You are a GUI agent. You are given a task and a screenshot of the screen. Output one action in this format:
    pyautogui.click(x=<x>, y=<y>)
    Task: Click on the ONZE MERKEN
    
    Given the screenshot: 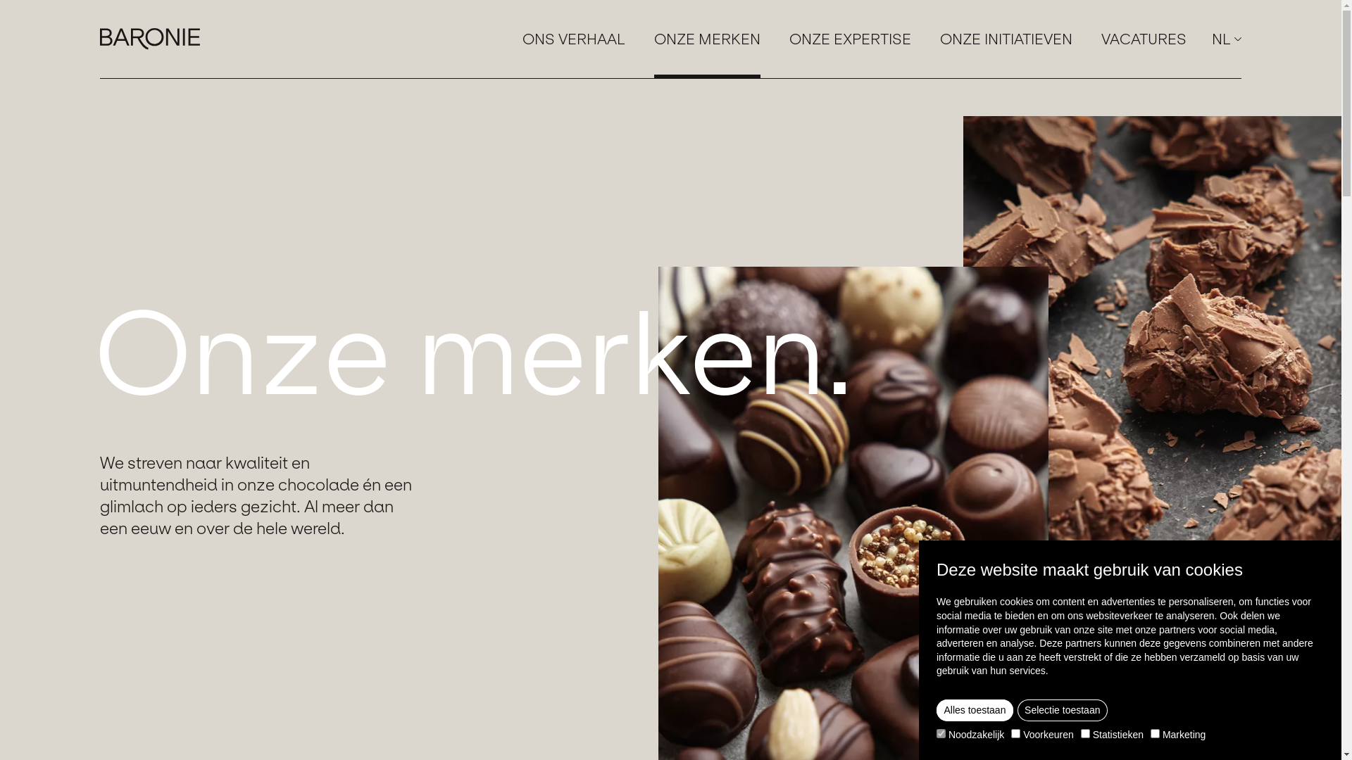 What is the action you would take?
    pyautogui.click(x=707, y=39)
    